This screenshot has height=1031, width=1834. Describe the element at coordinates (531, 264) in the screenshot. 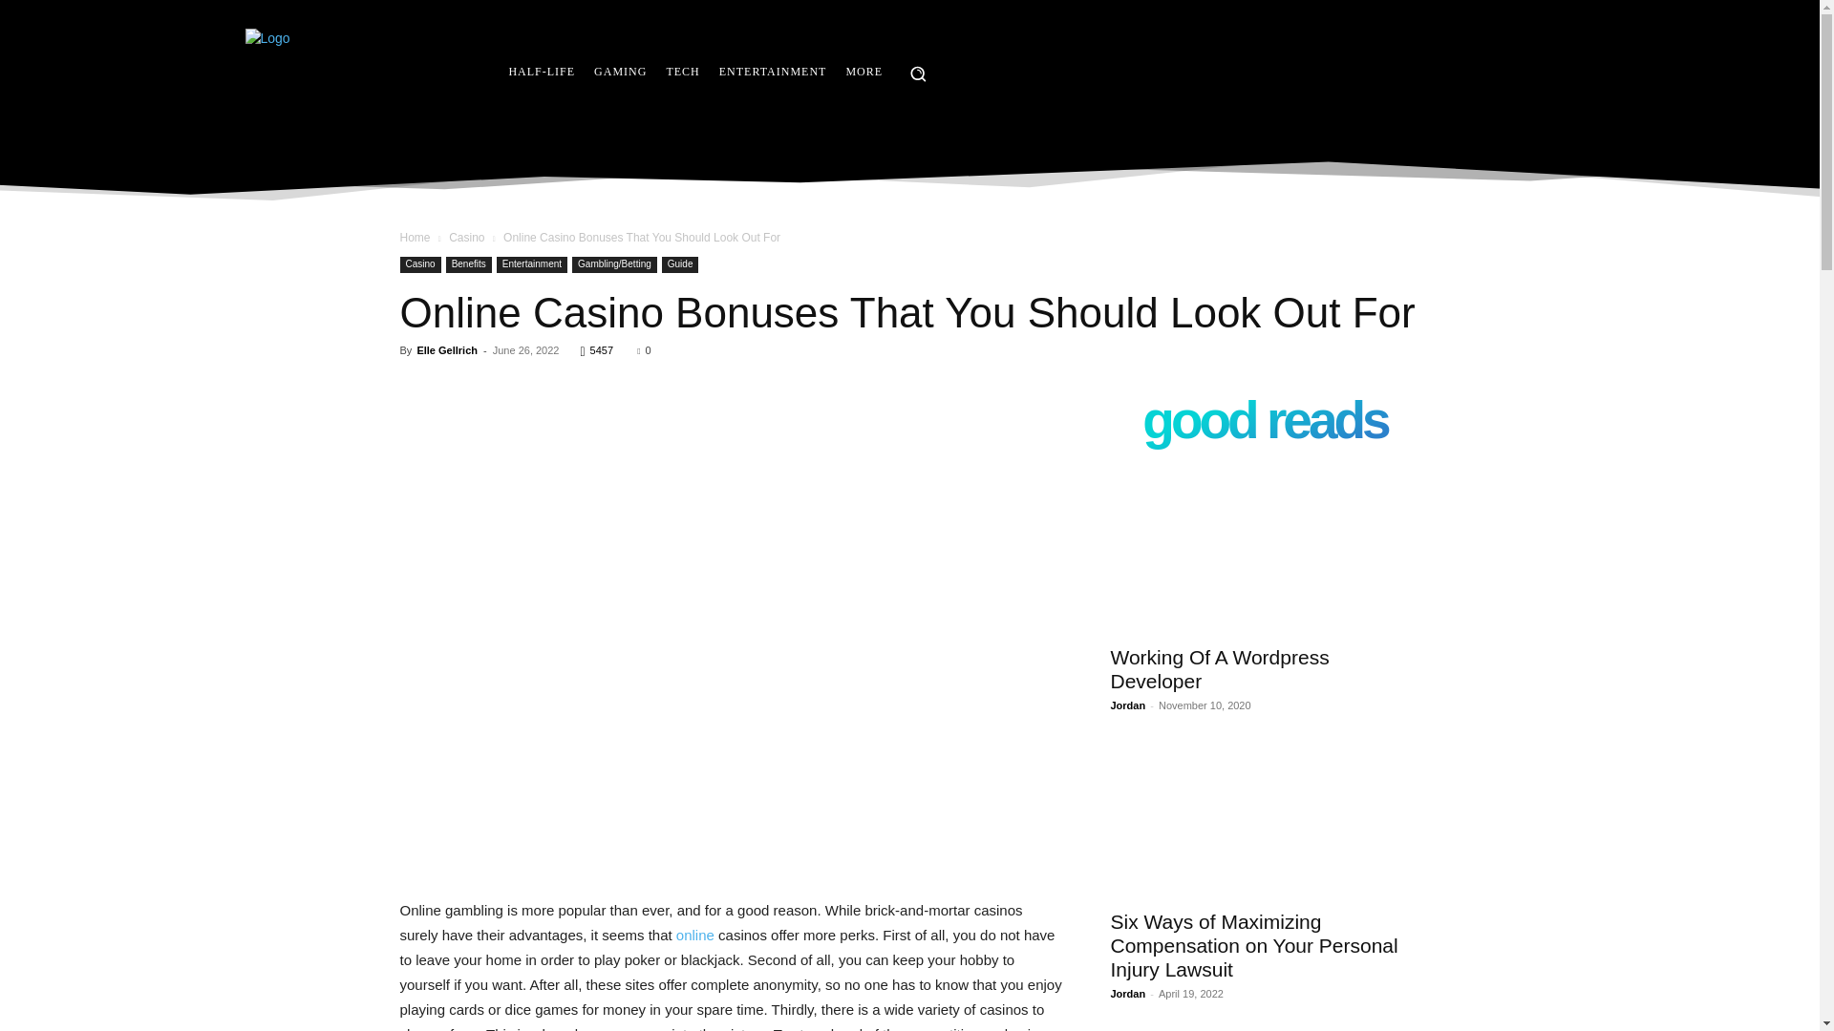

I see `Entertainment` at that location.